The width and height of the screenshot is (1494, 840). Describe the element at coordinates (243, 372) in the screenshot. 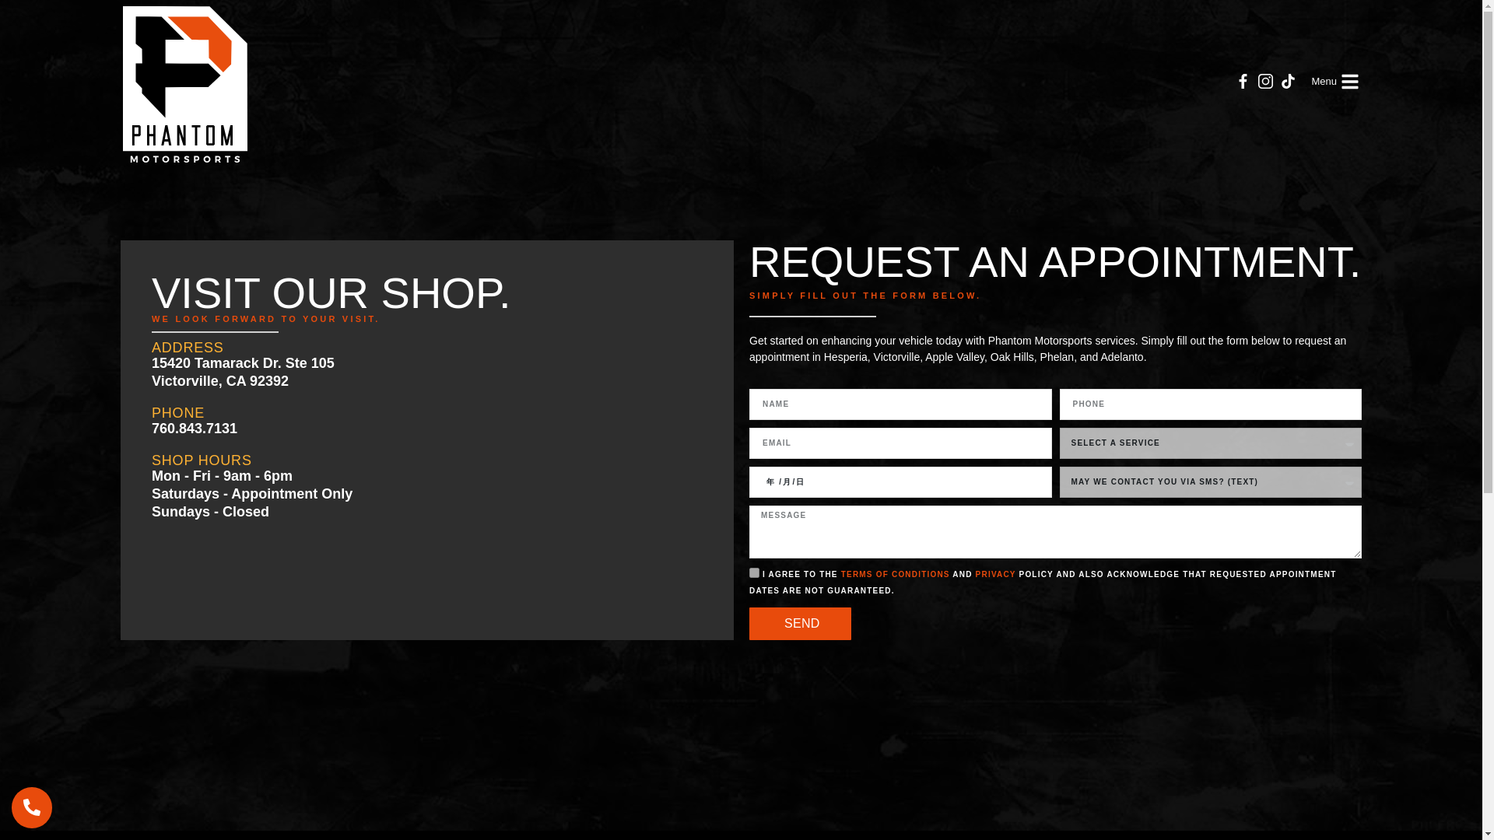

I see `on` at that location.